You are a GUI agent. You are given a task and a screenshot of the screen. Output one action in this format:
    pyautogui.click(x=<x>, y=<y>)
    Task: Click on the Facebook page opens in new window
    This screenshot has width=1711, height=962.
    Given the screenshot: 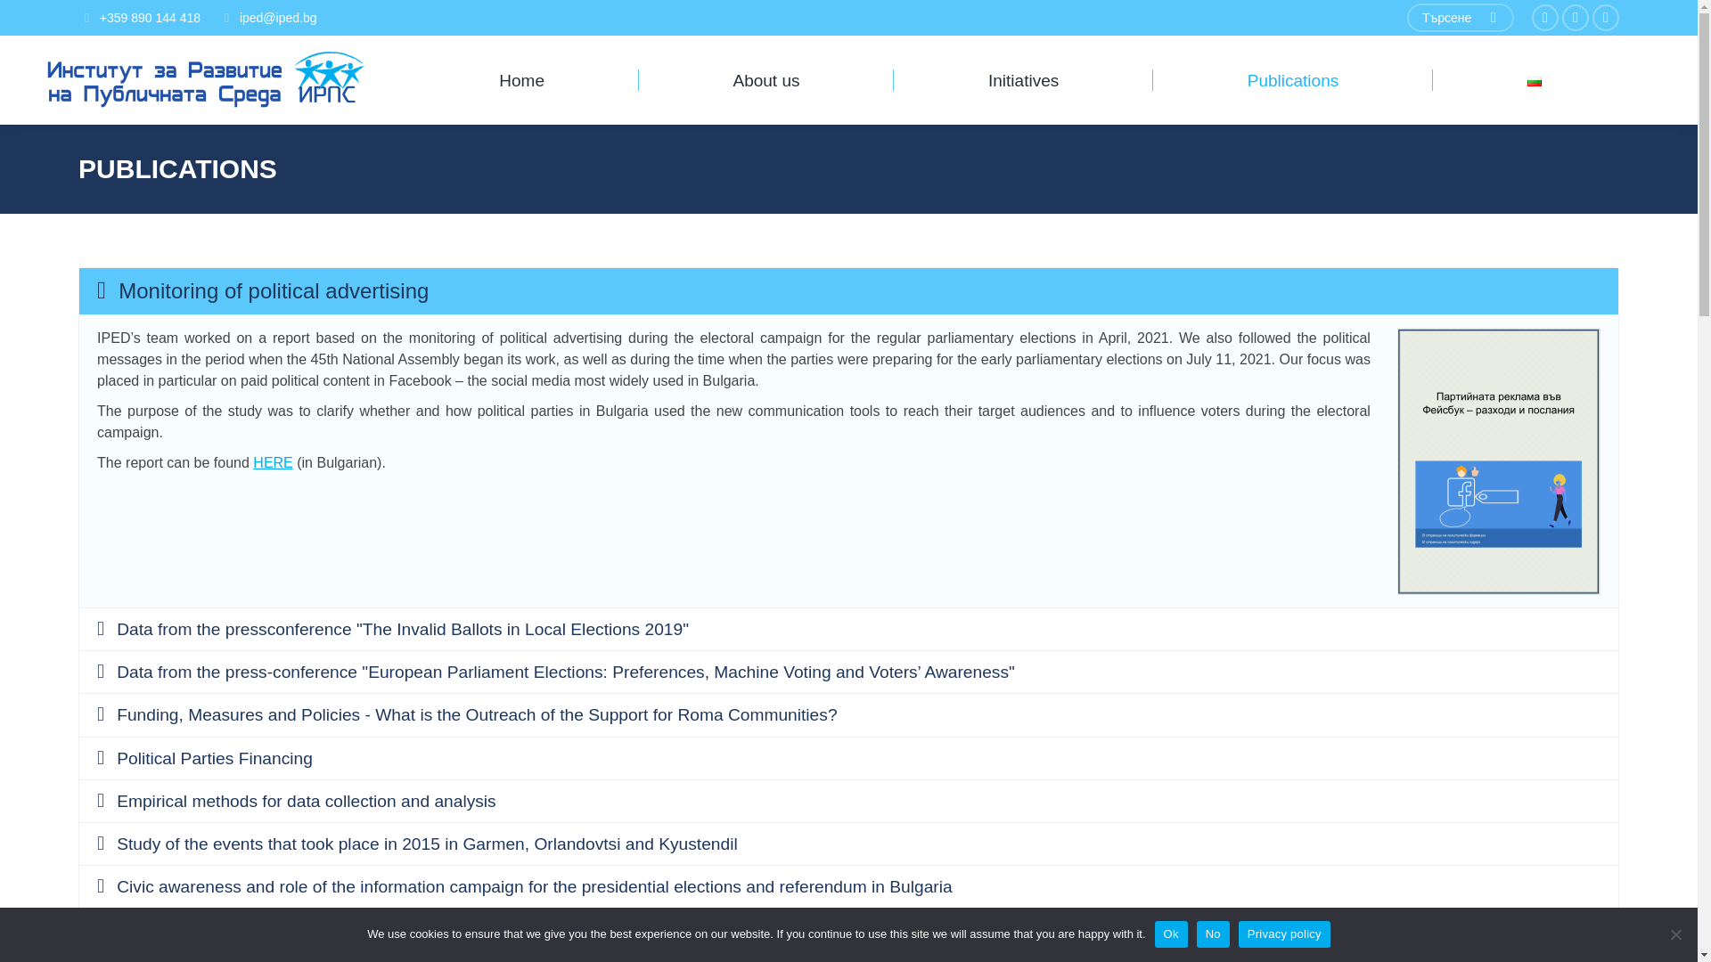 What is the action you would take?
    pyautogui.click(x=1545, y=18)
    